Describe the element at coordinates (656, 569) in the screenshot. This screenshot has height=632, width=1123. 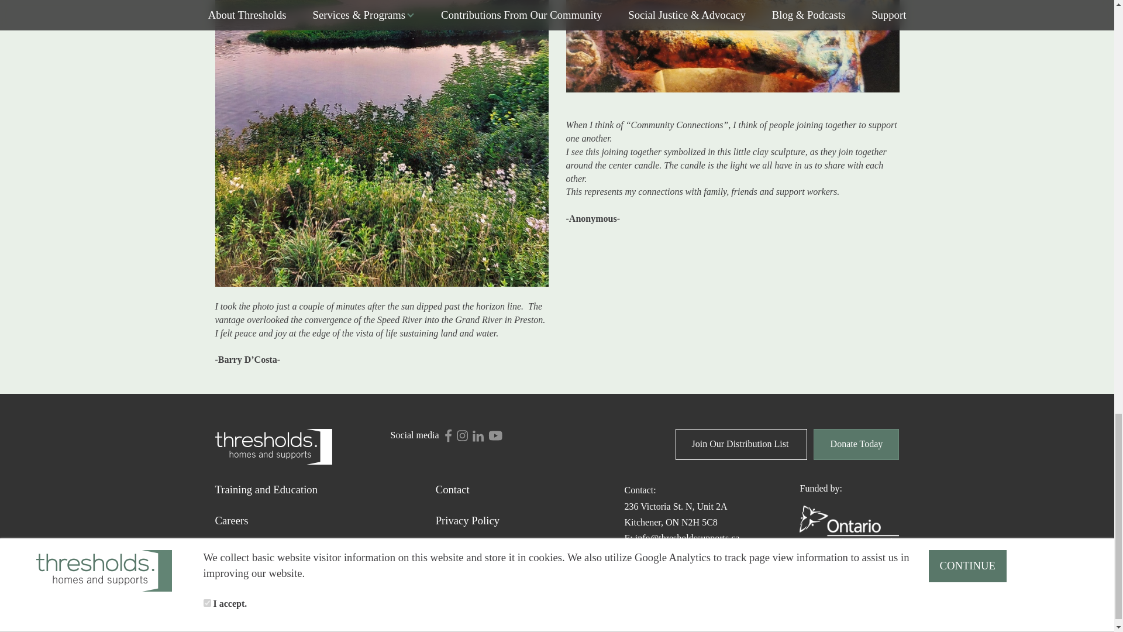
I see `F: 519-742-5232` at that location.